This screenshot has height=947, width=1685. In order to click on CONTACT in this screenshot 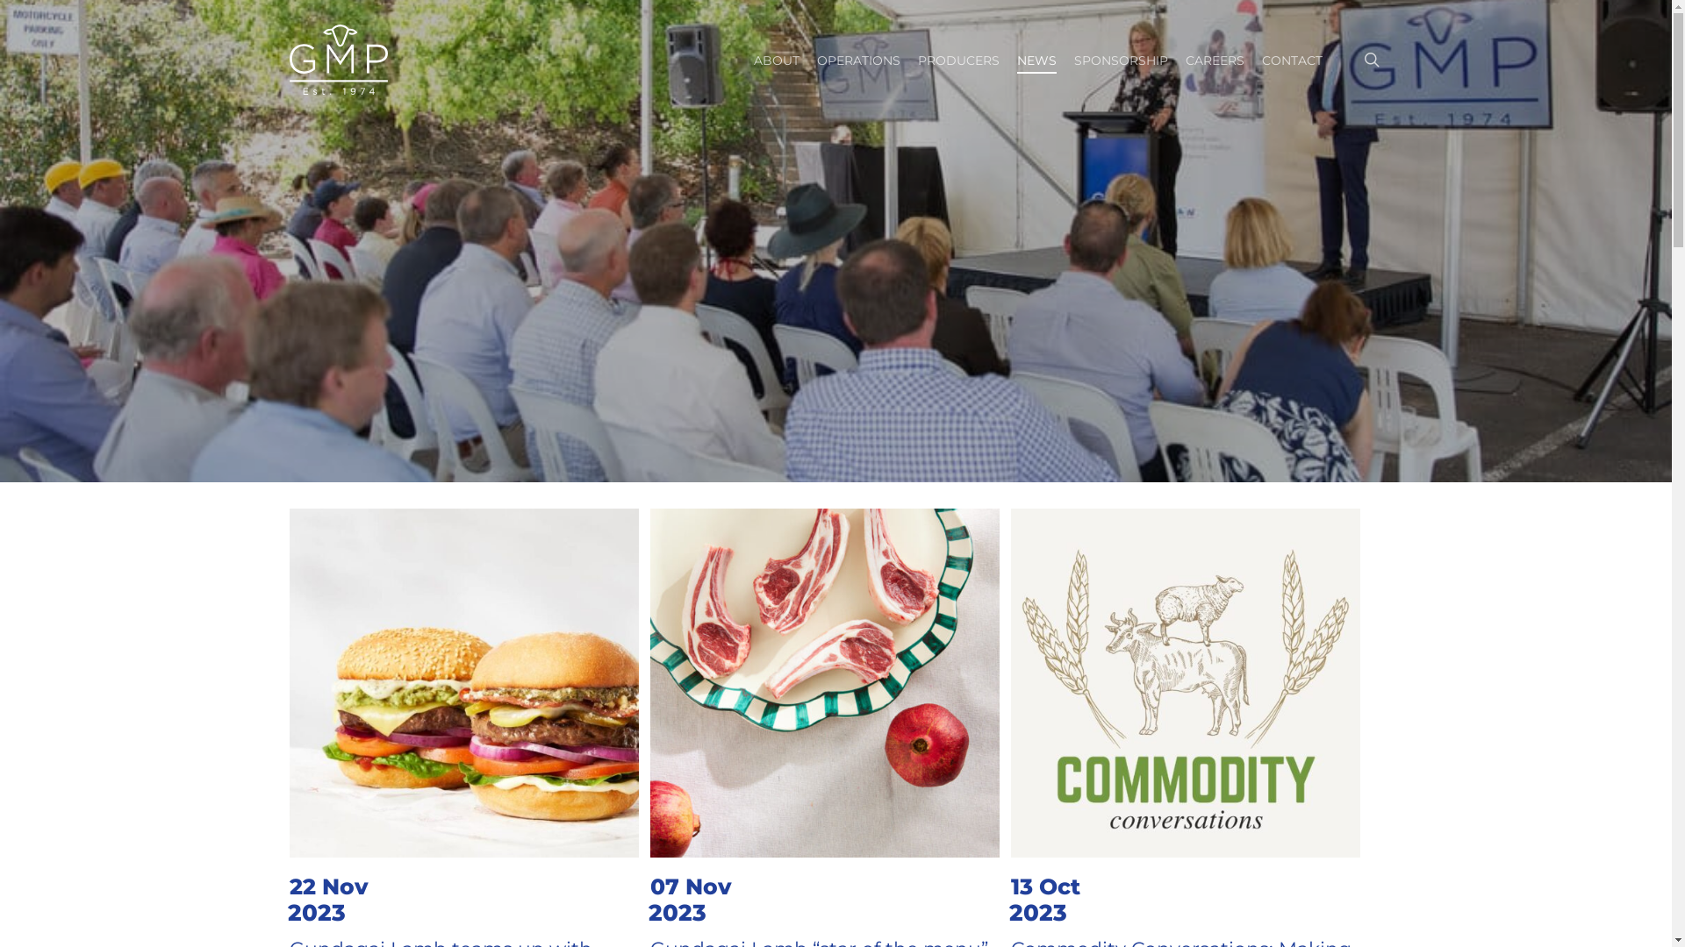, I will do `click(1292, 61)`.